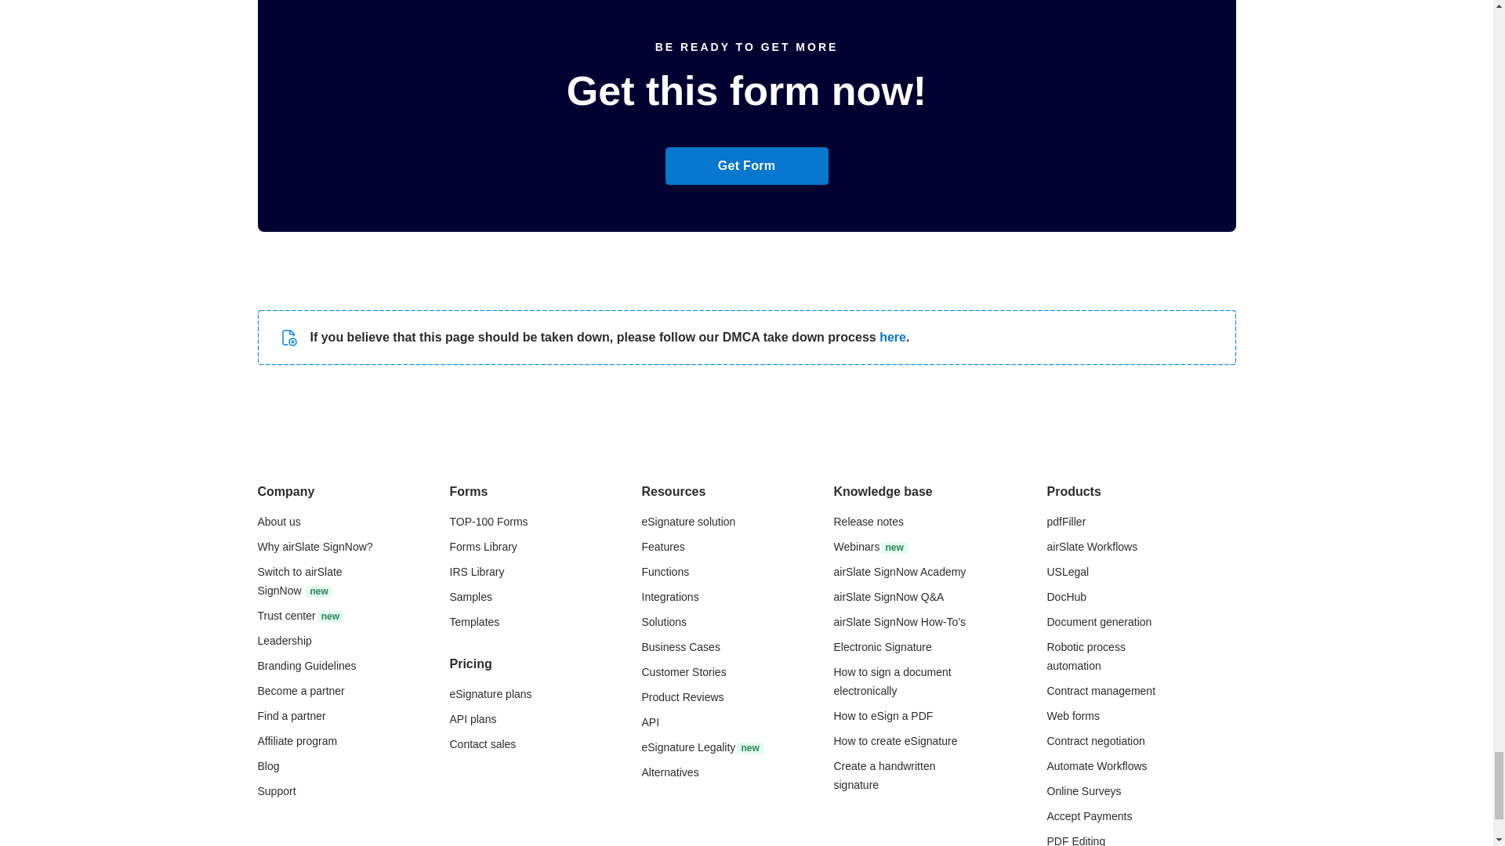 This screenshot has height=846, width=1505. Describe the element at coordinates (473, 719) in the screenshot. I see `Go to the  airSlate signNow  API pricing page` at that location.